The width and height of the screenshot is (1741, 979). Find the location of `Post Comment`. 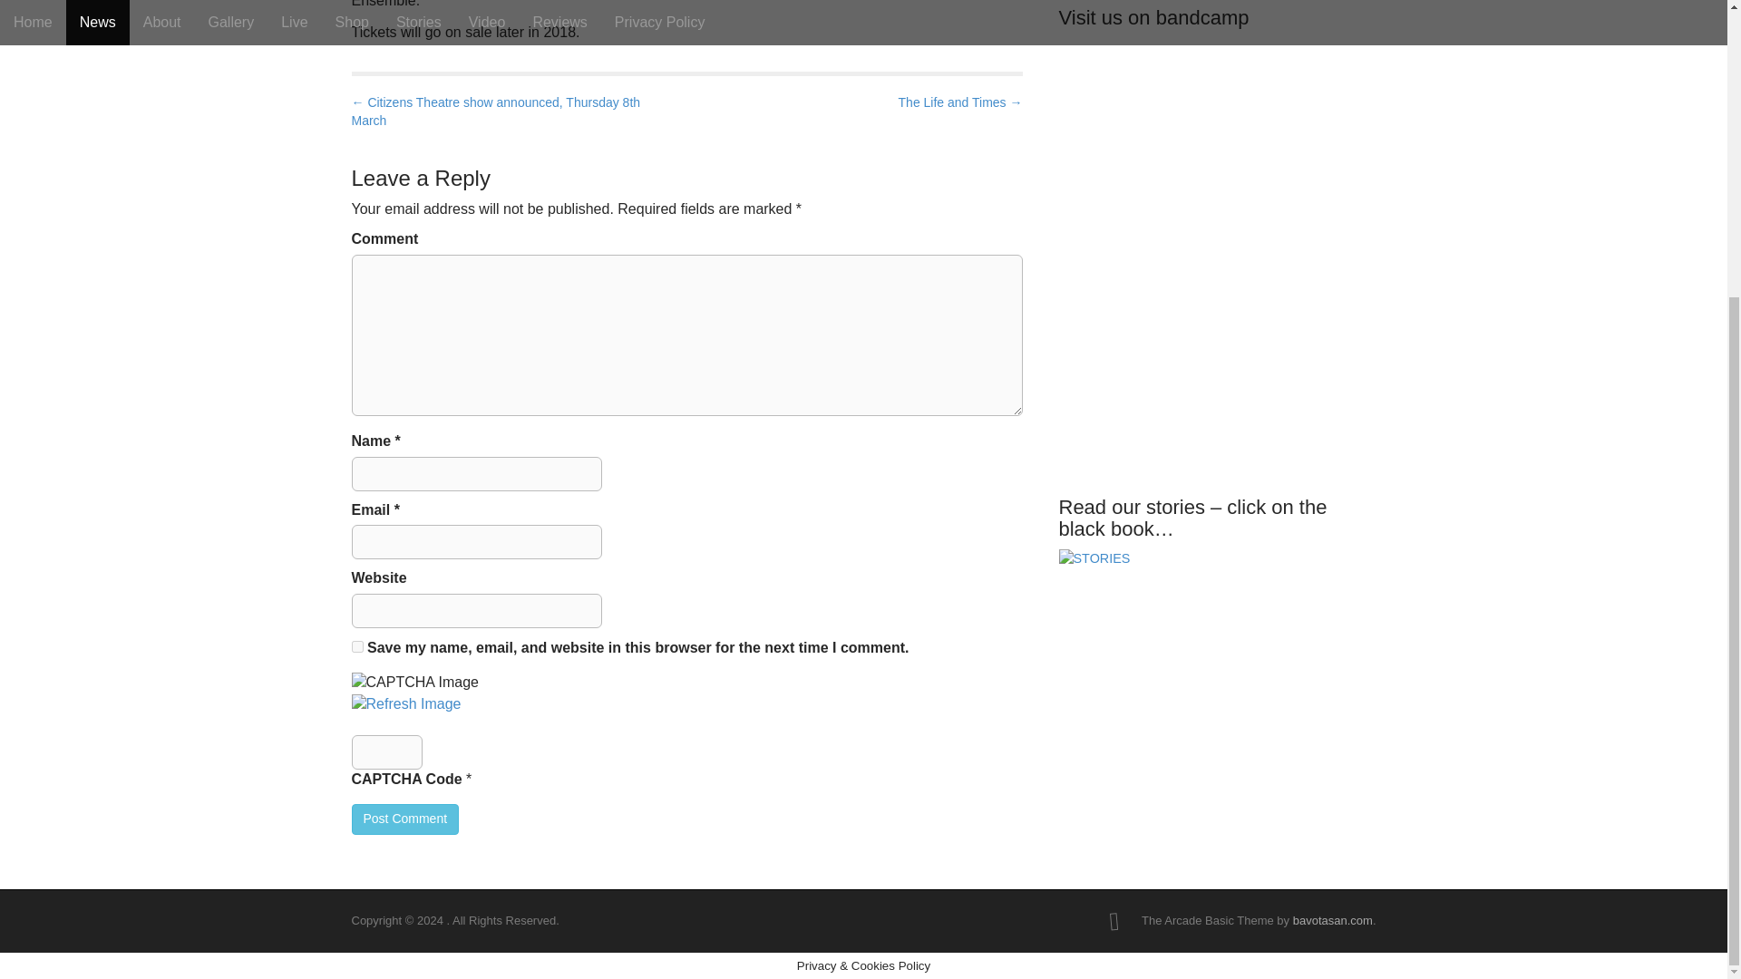

Post Comment is located at coordinates (404, 819).